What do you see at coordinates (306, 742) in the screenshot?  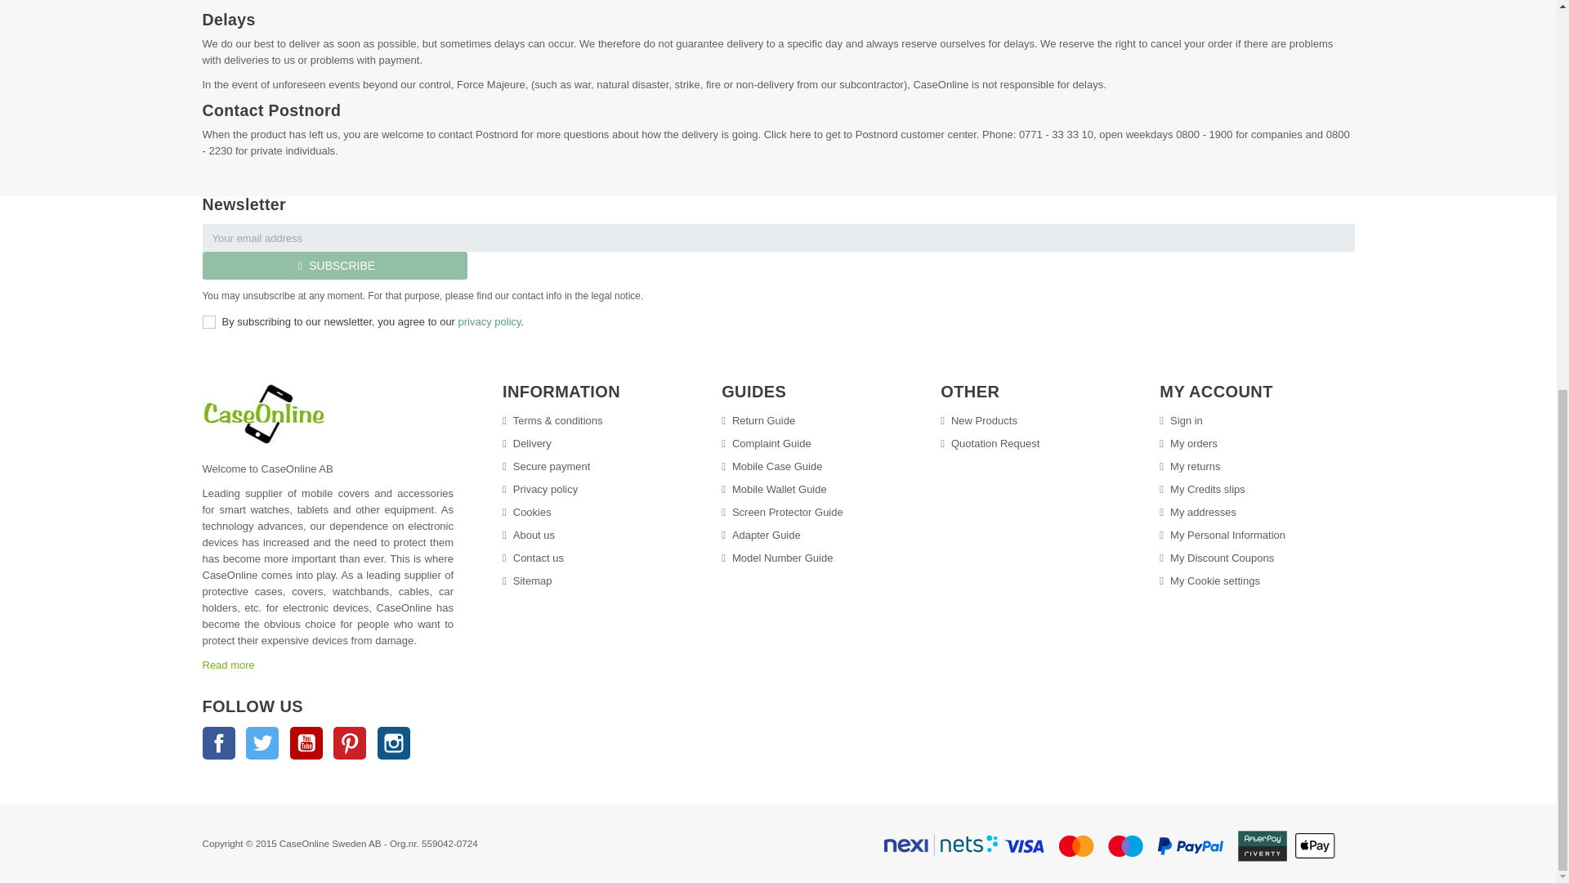 I see `YouTube` at bounding box center [306, 742].